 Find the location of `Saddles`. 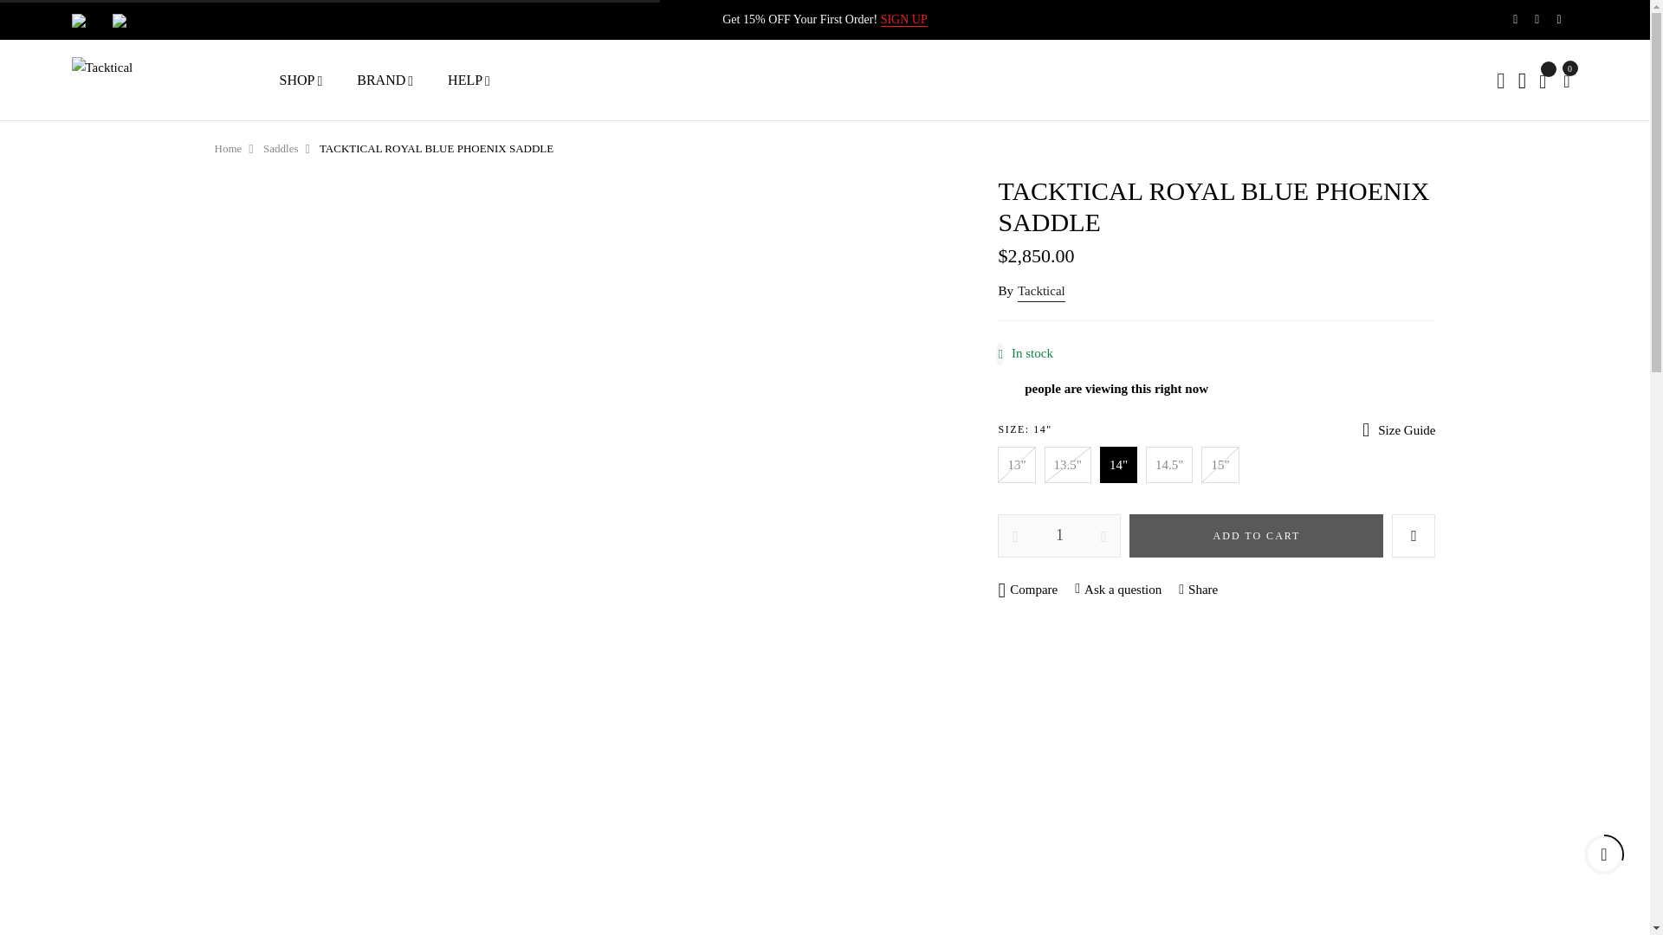

Saddles is located at coordinates (280, 148).